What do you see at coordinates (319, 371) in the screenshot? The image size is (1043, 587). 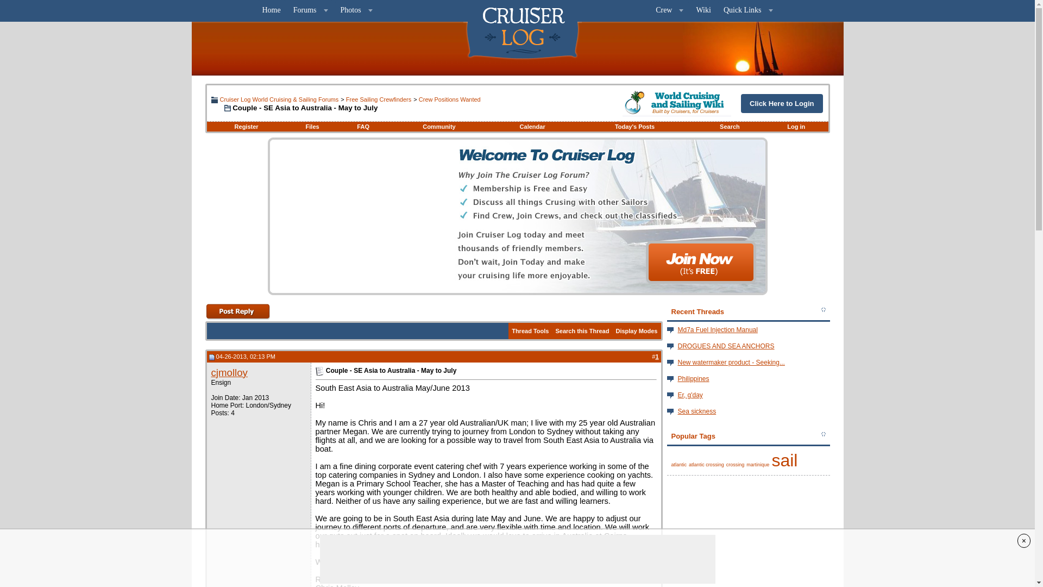 I see `Default` at bounding box center [319, 371].